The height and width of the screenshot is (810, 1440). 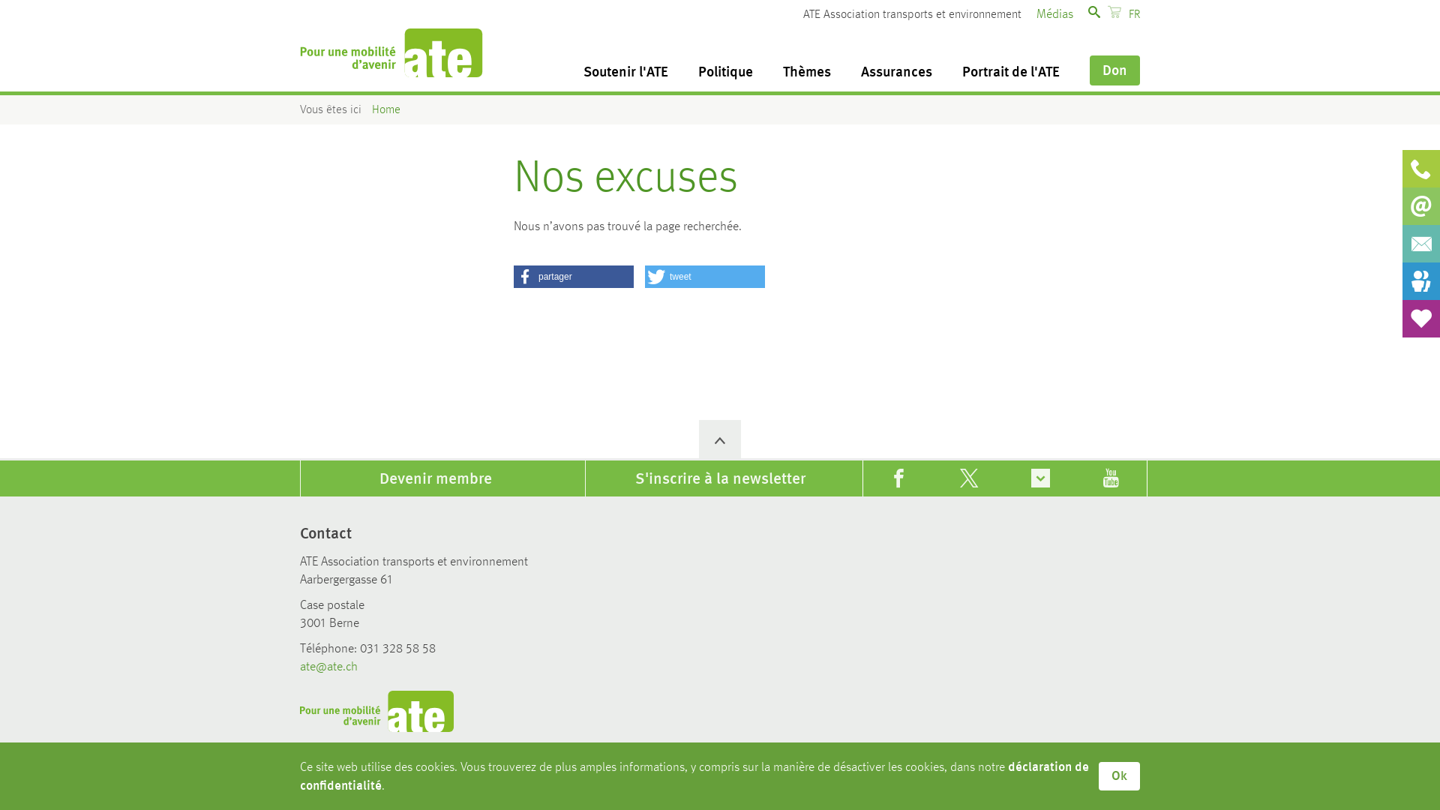 I want to click on Devenir membre, so click(x=435, y=478).